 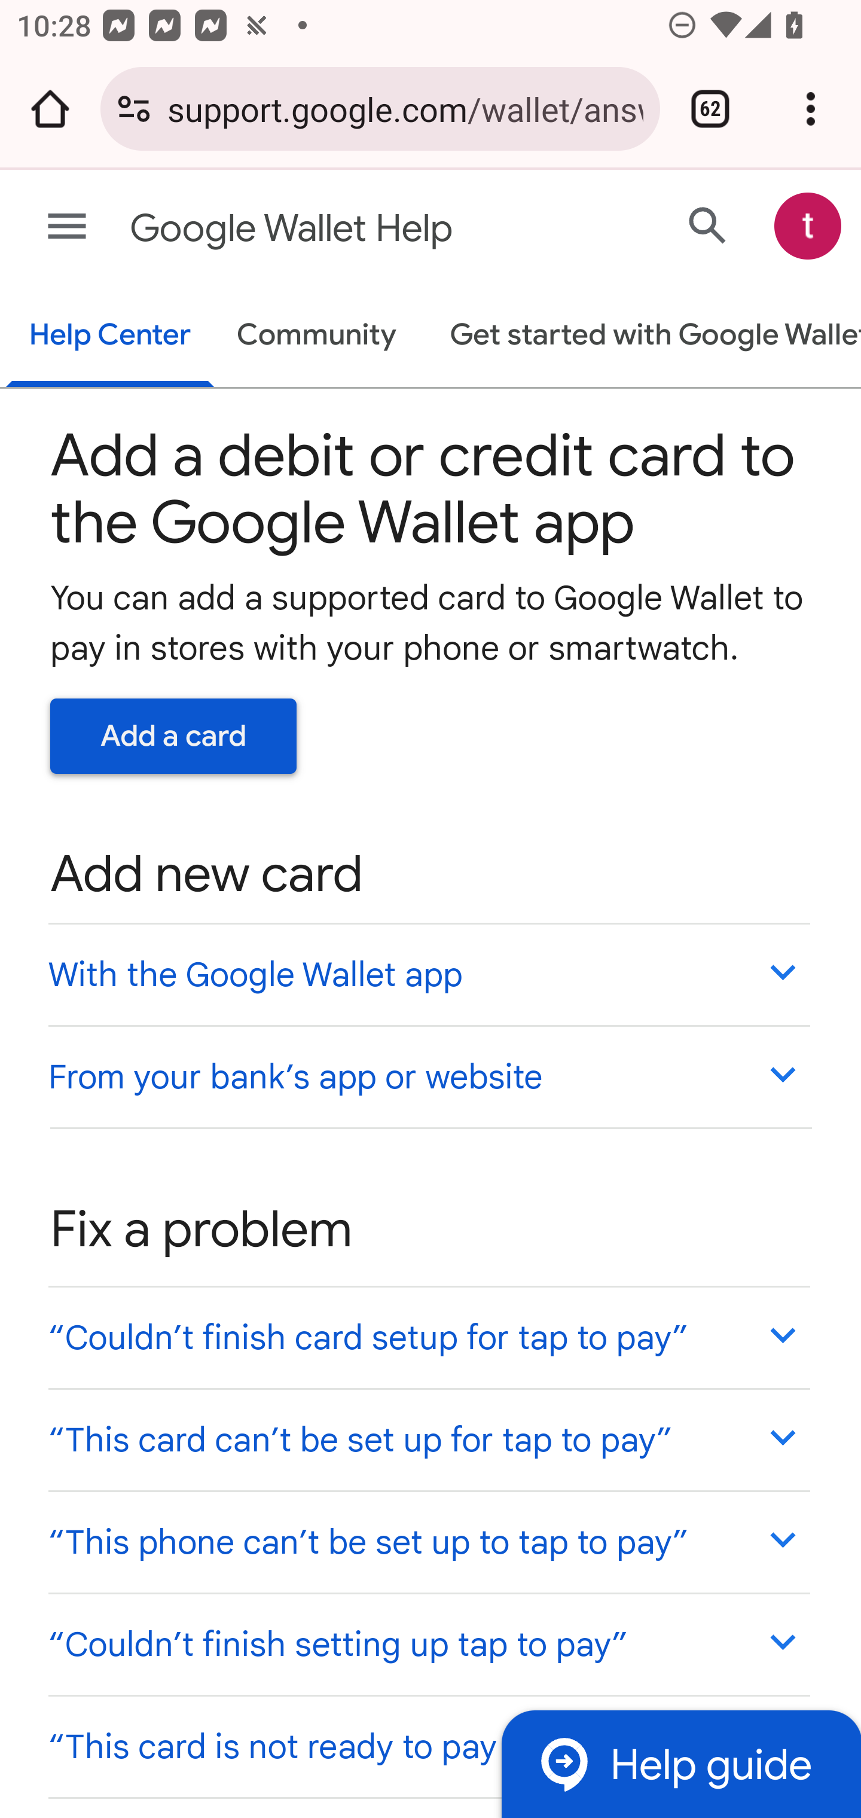 What do you see at coordinates (428, 1542) in the screenshot?
I see `“This phone can’t be set up to tap to pay”` at bounding box center [428, 1542].